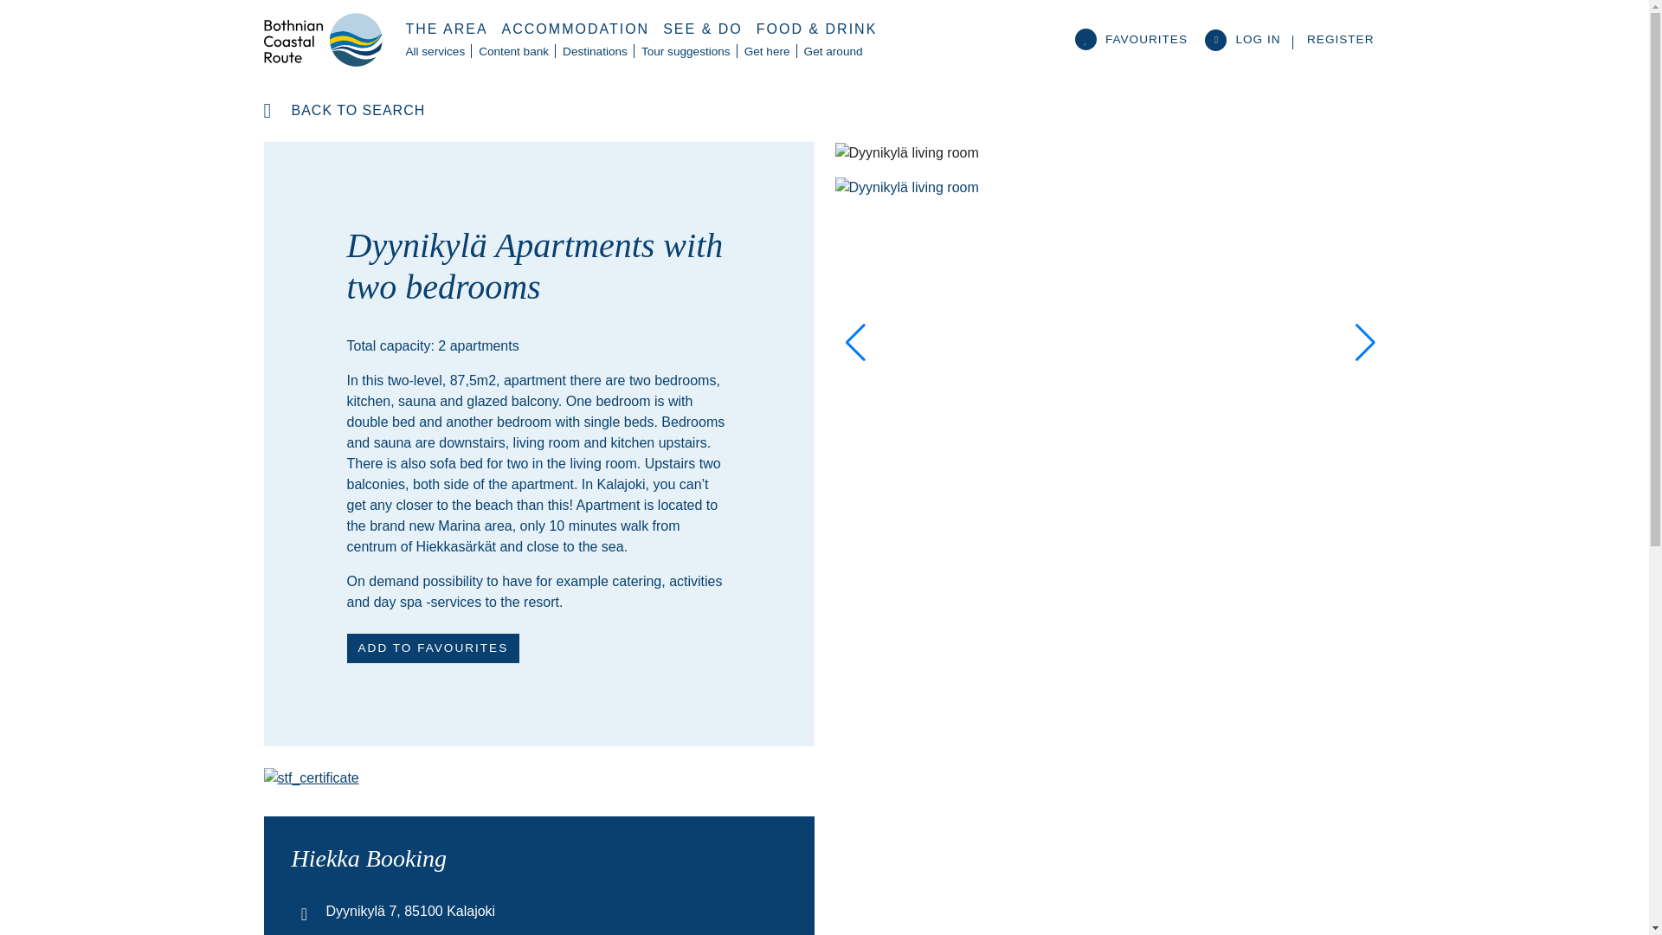 This screenshot has width=1662, height=935. I want to click on All services, so click(435, 52).